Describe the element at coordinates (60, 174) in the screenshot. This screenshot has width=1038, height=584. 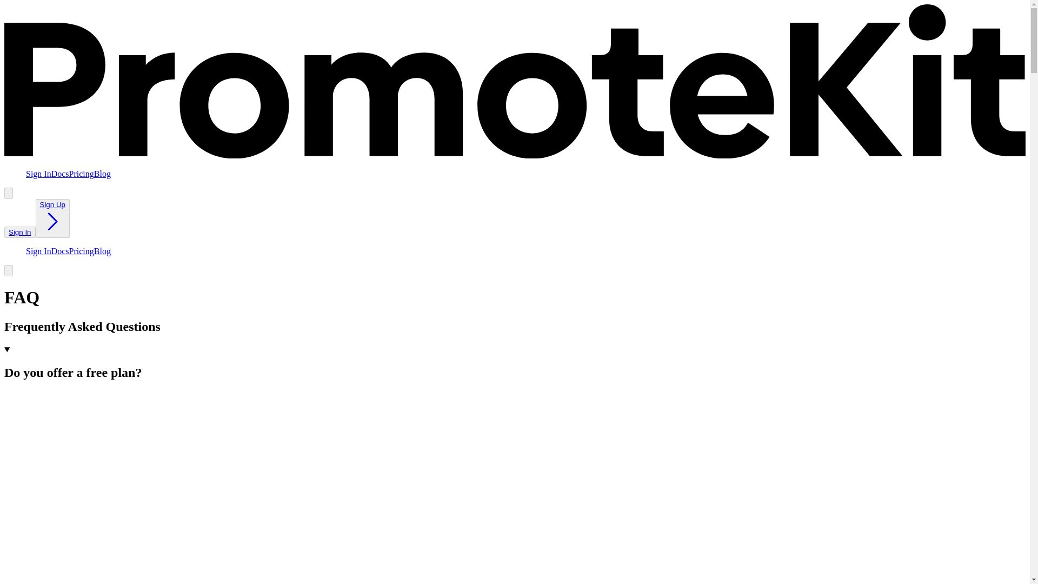
I see `Docs` at that location.